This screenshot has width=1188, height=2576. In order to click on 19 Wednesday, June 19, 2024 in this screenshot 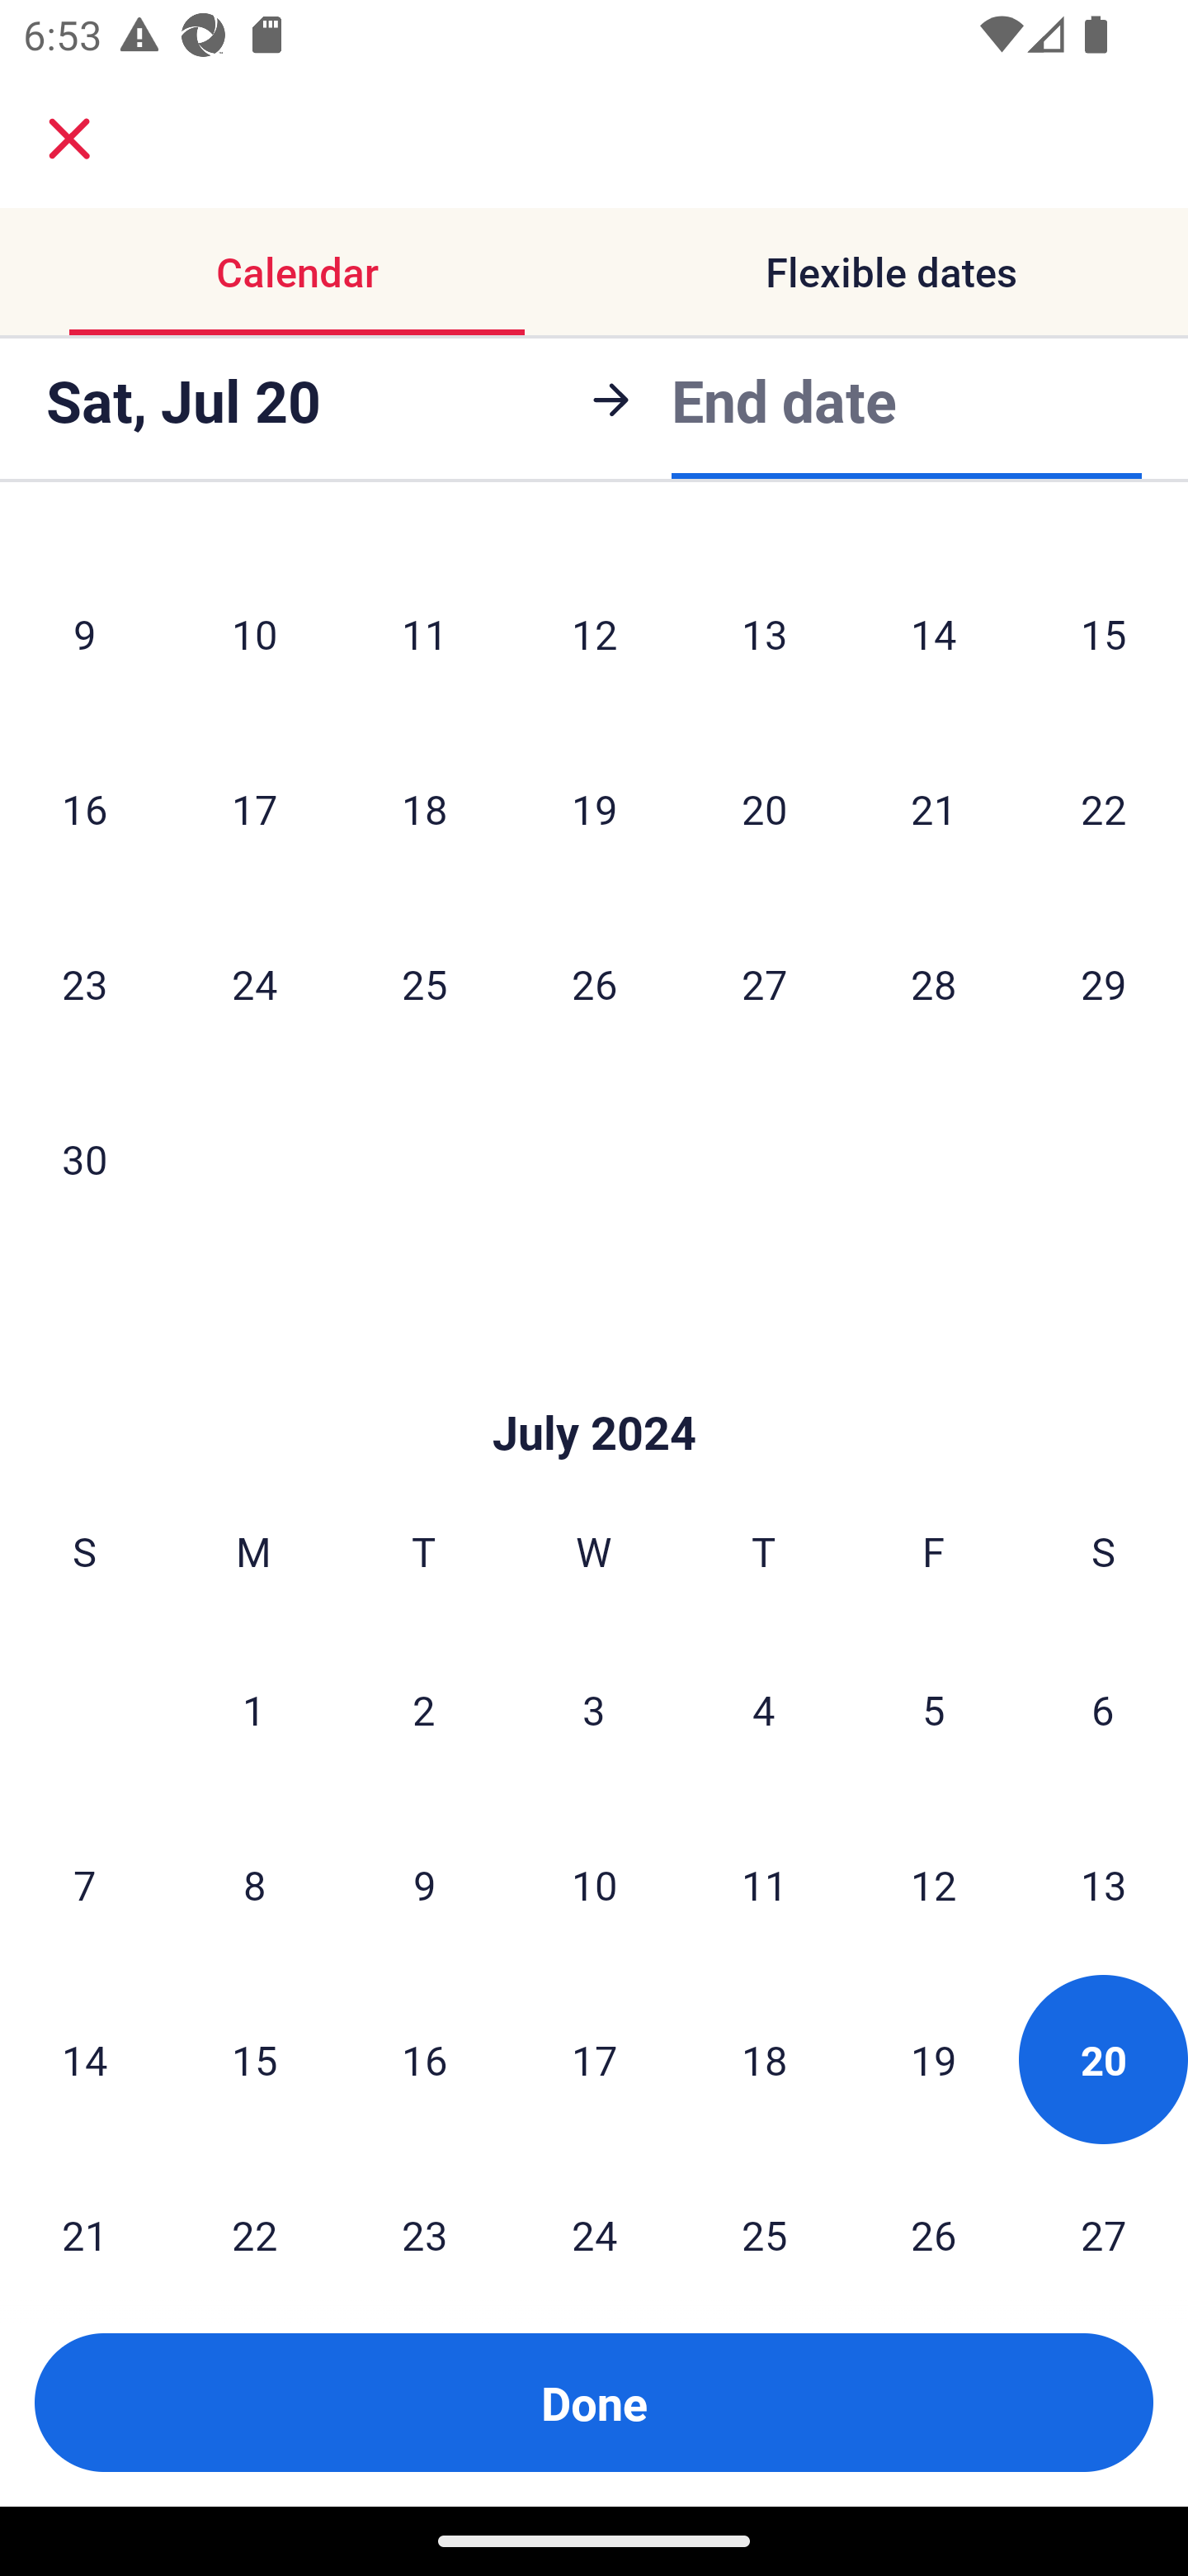, I will do `click(594, 808)`.